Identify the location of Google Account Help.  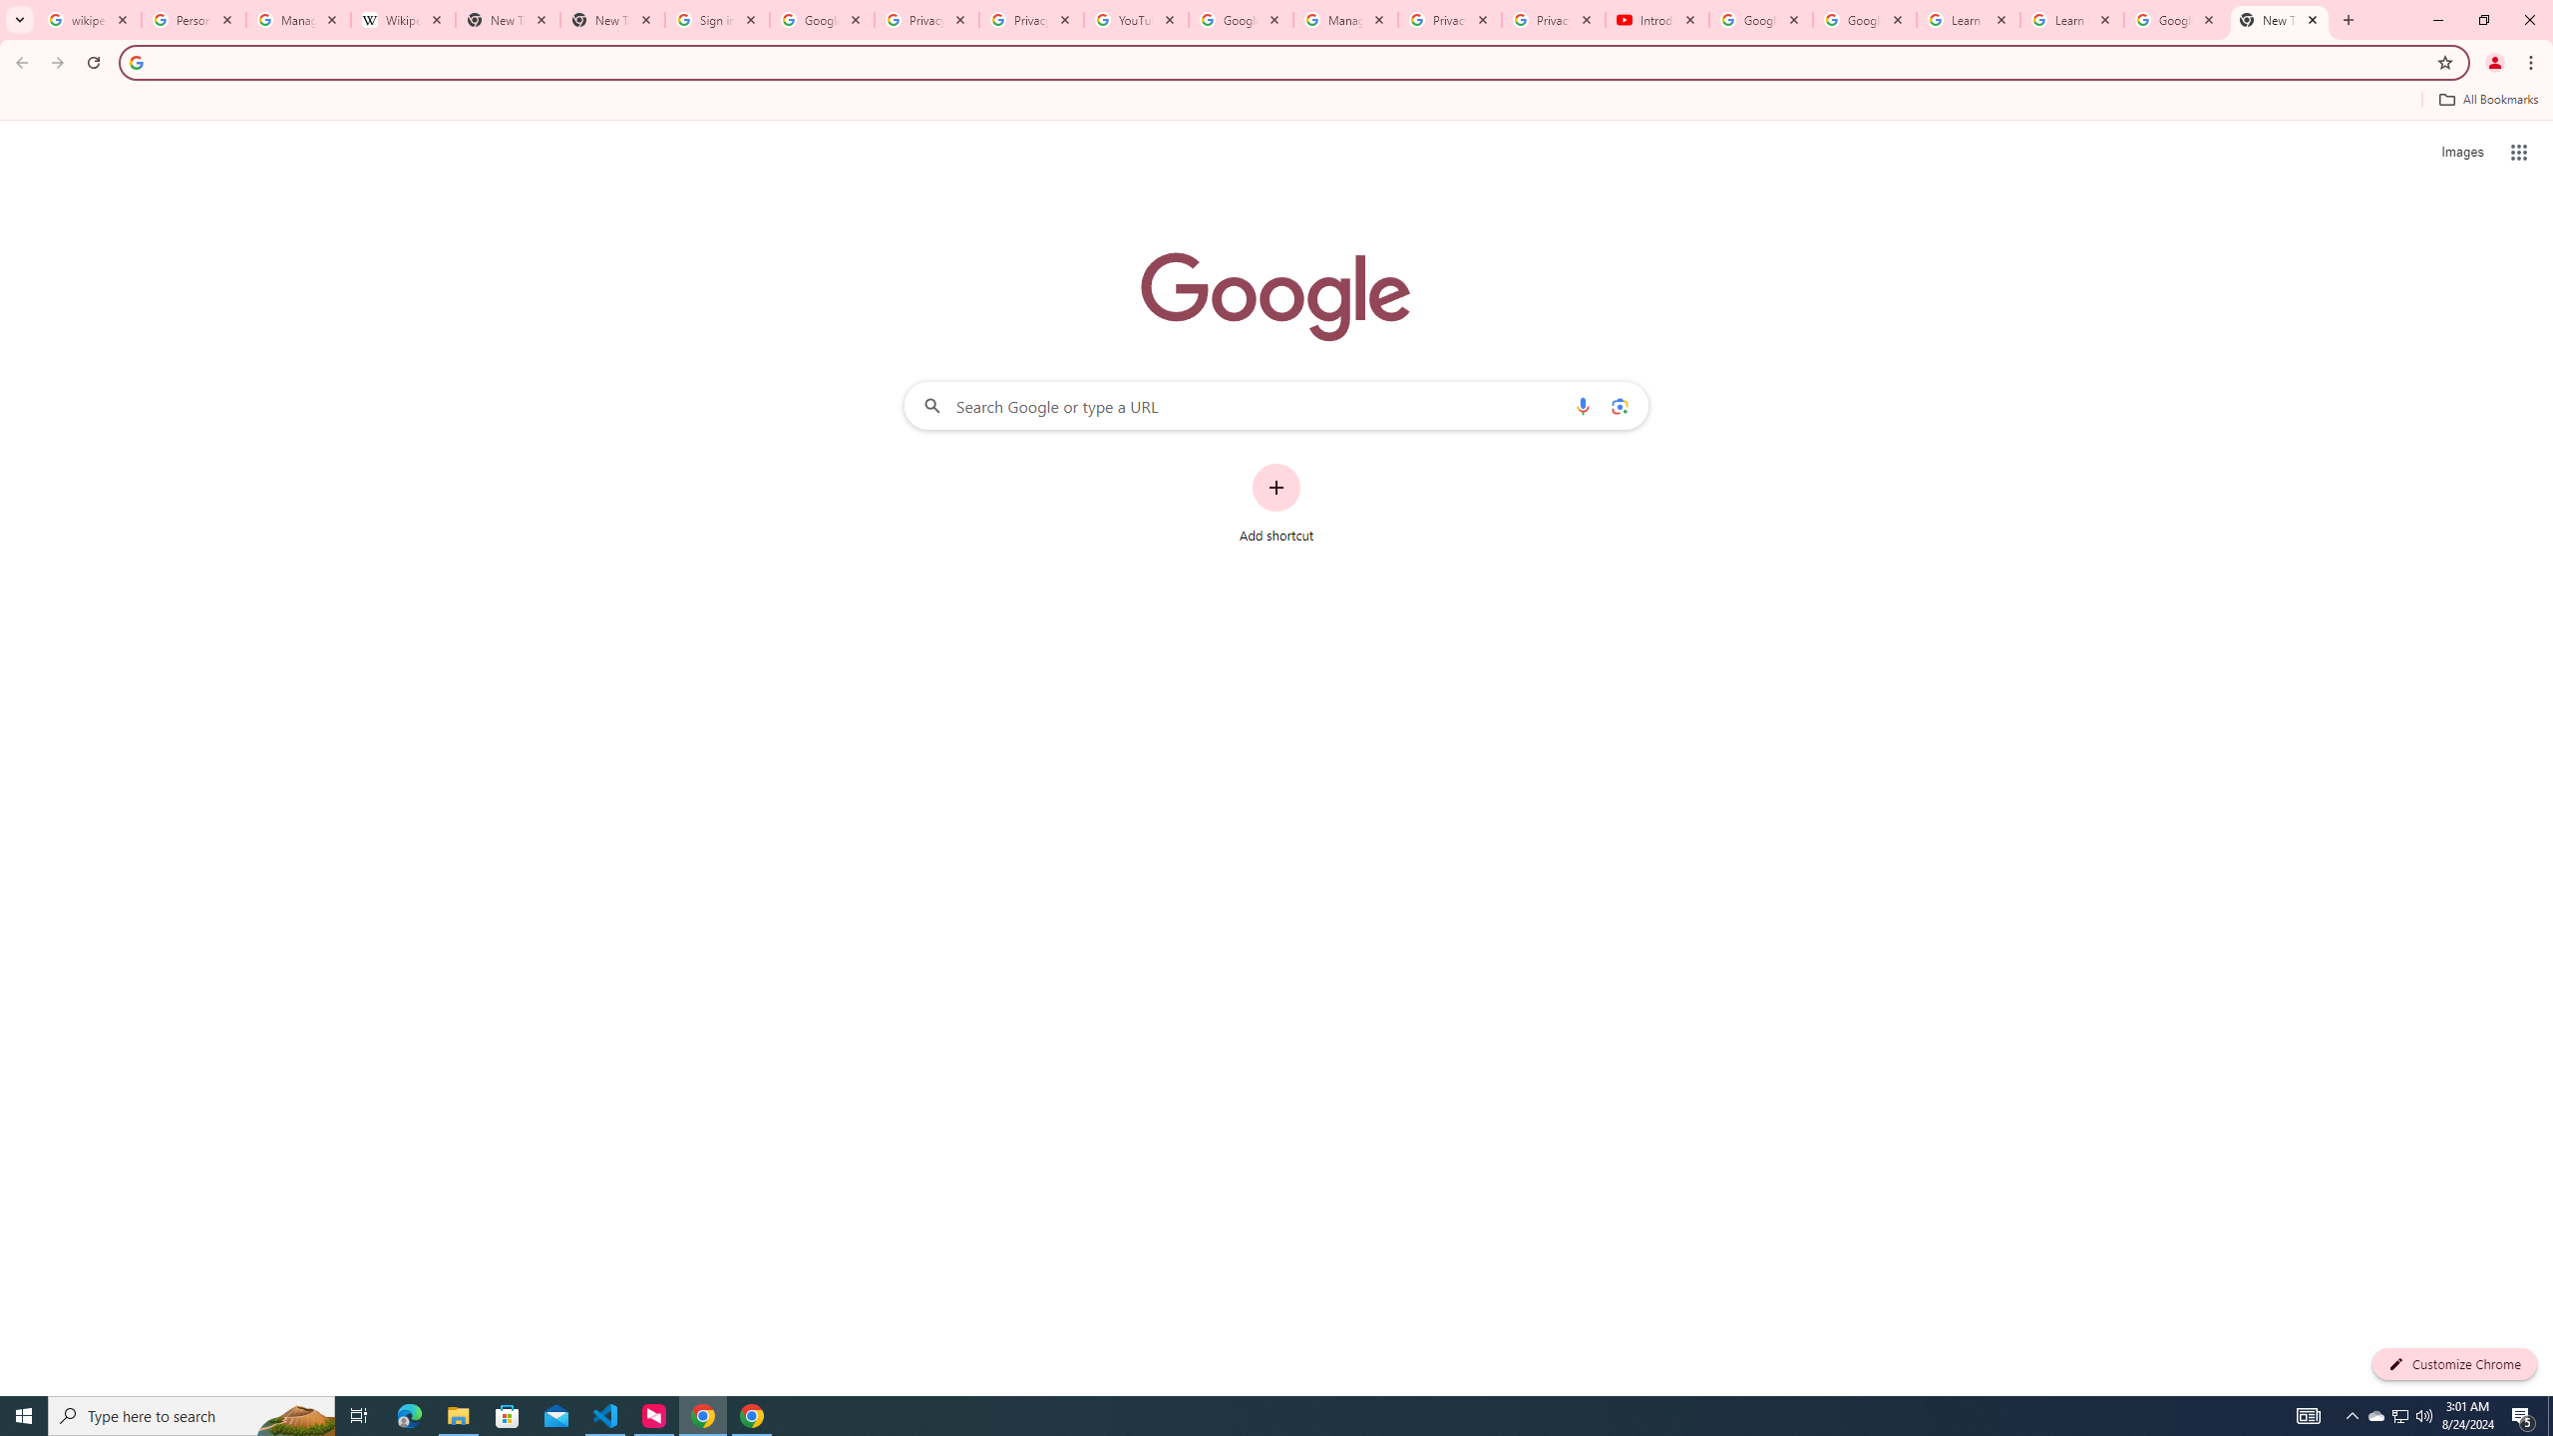
(1761, 20).